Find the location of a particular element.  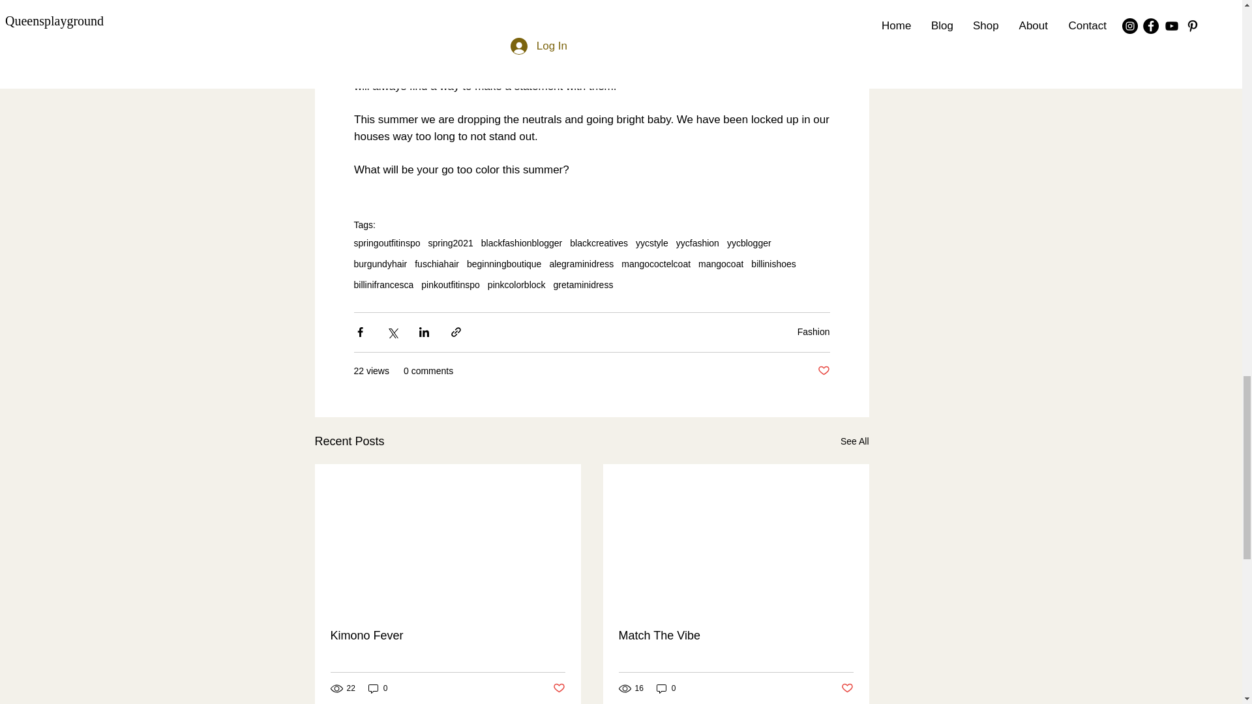

burgundyhair is located at coordinates (380, 263).